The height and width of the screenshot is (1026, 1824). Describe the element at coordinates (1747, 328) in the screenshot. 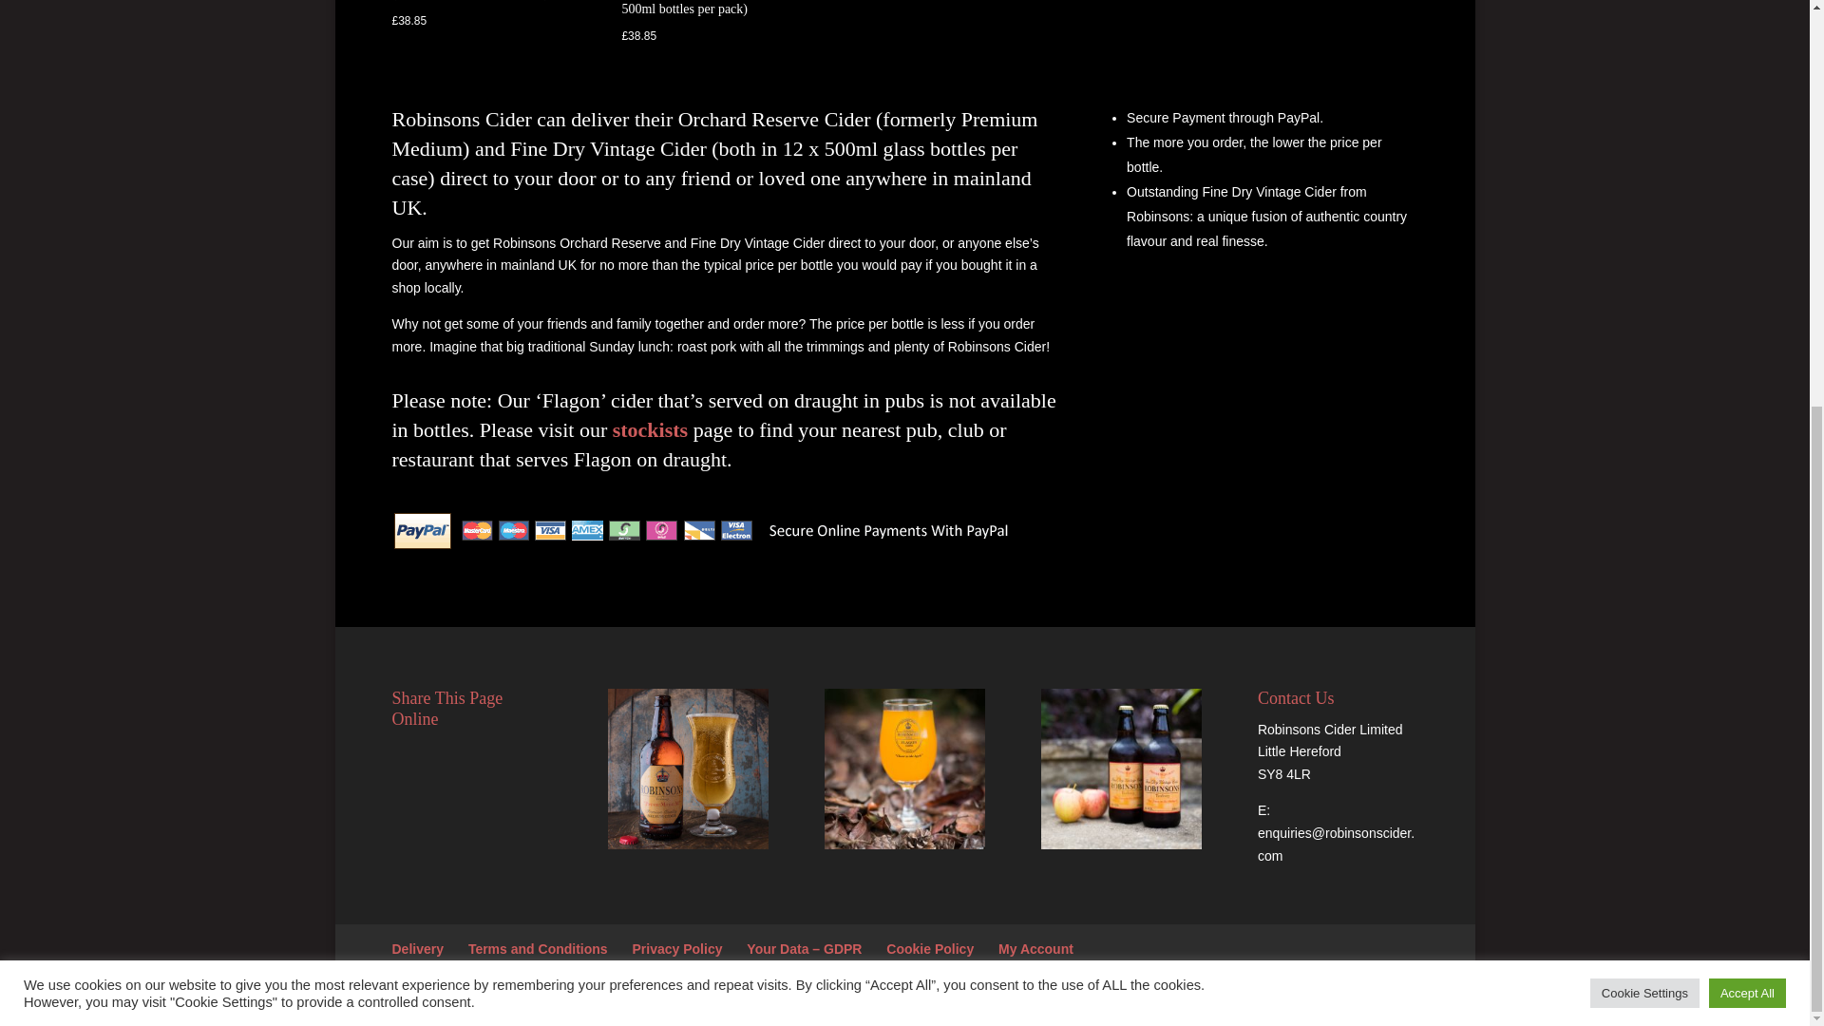

I see `Accept All` at that location.